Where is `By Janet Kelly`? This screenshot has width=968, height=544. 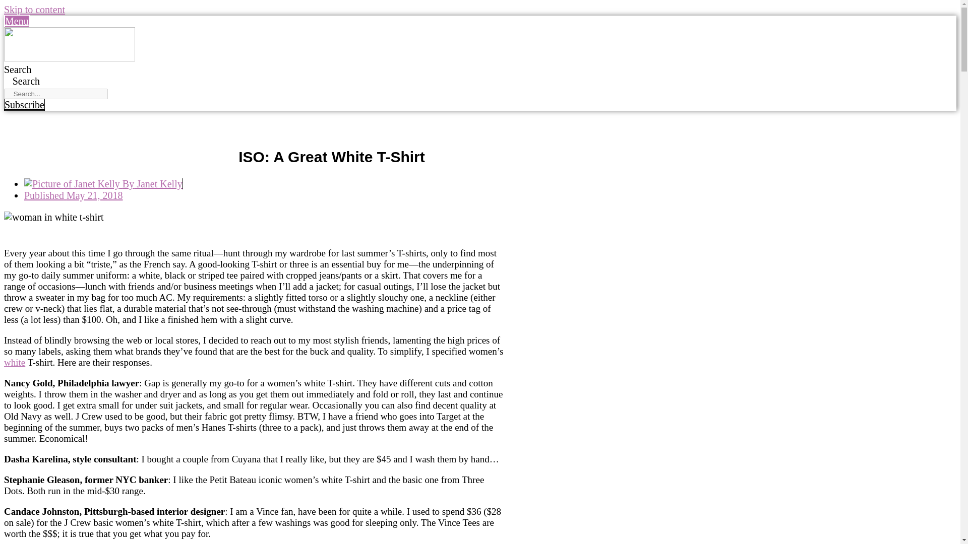 By Janet Kelly is located at coordinates (103, 183).